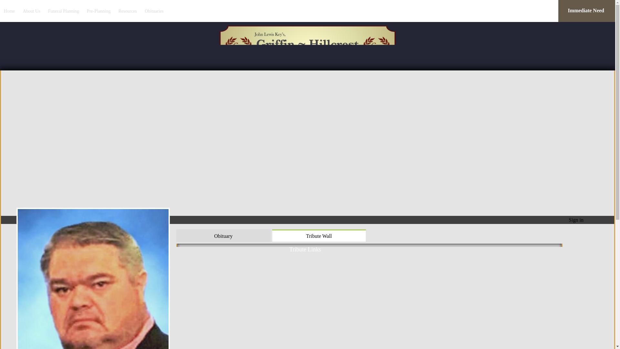 This screenshot has width=620, height=349. I want to click on About Us, so click(32, 11).